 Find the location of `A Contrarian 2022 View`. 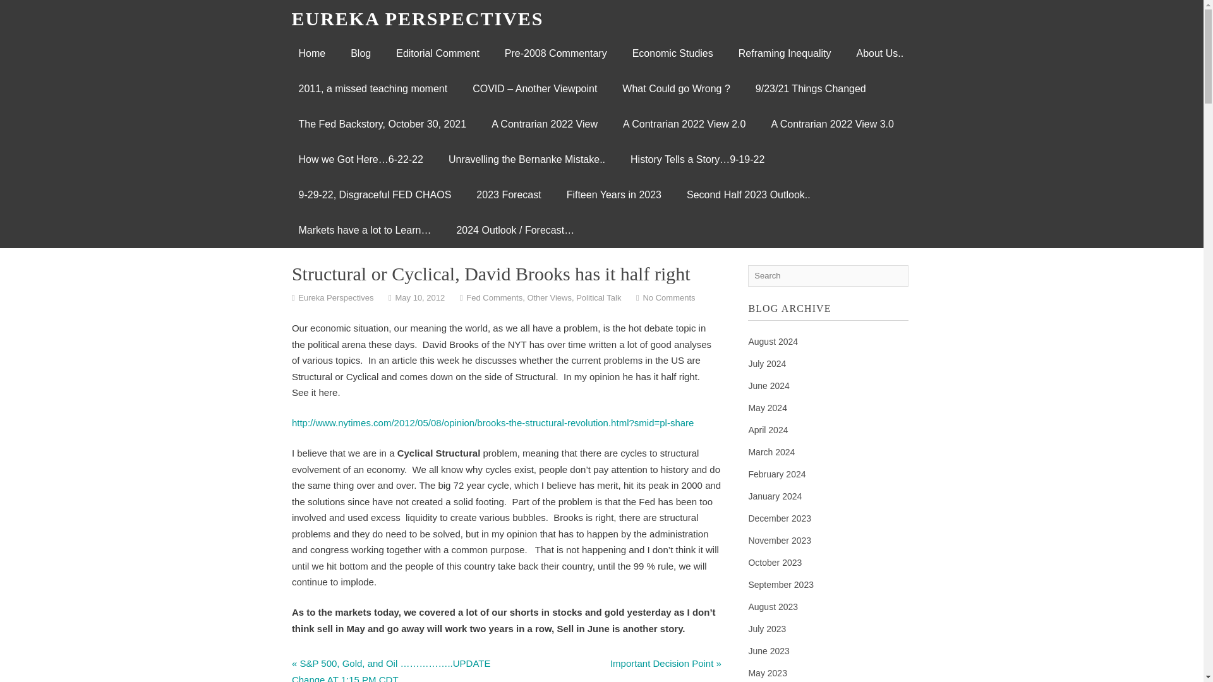

A Contrarian 2022 View is located at coordinates (545, 124).